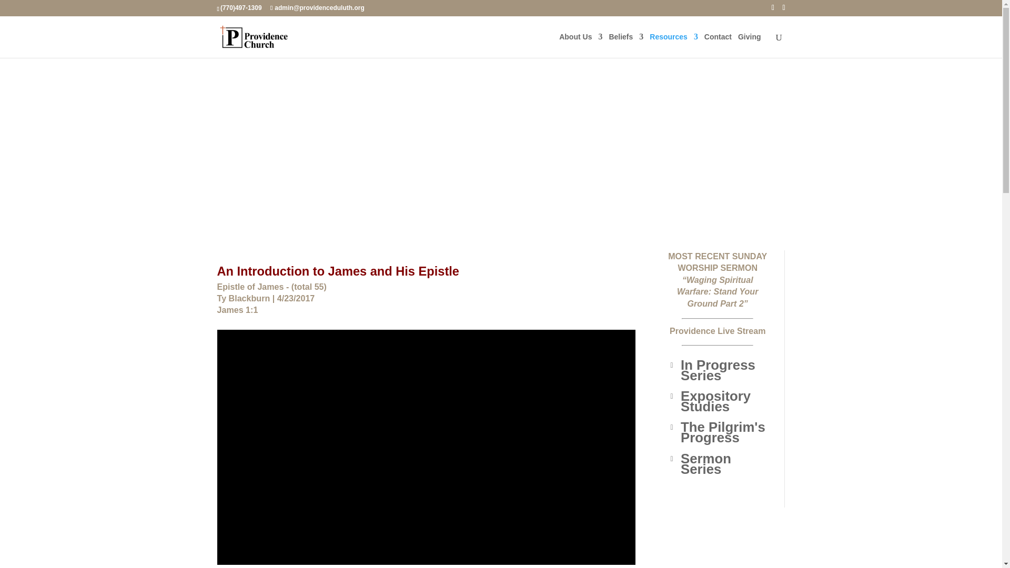 The image size is (1010, 568). Describe the element at coordinates (271, 286) in the screenshot. I see `go to series - Epistle of James` at that location.